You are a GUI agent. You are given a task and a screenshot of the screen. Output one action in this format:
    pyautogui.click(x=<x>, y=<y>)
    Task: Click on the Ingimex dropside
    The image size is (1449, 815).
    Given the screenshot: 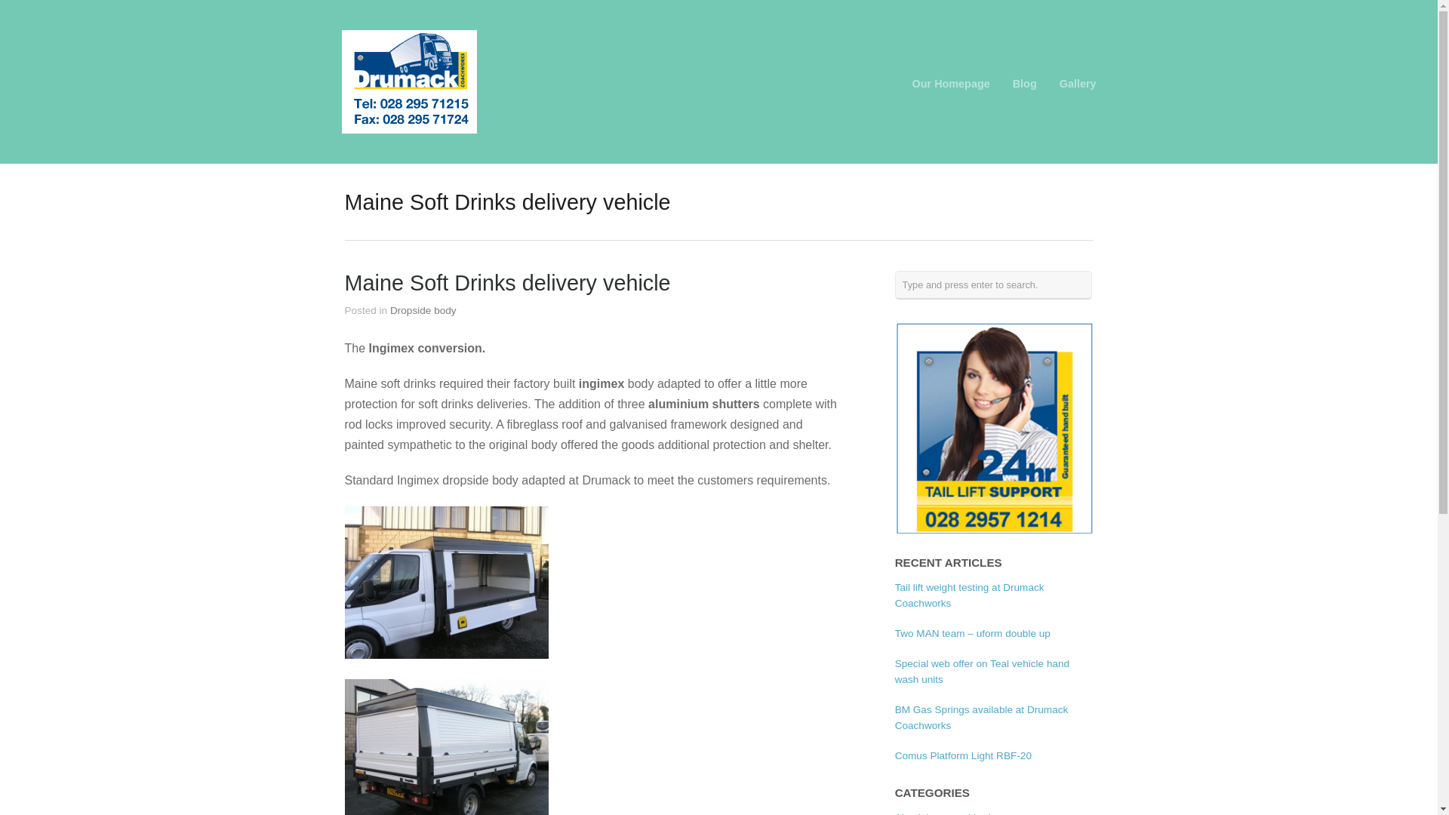 What is the action you would take?
    pyautogui.click(x=445, y=583)
    